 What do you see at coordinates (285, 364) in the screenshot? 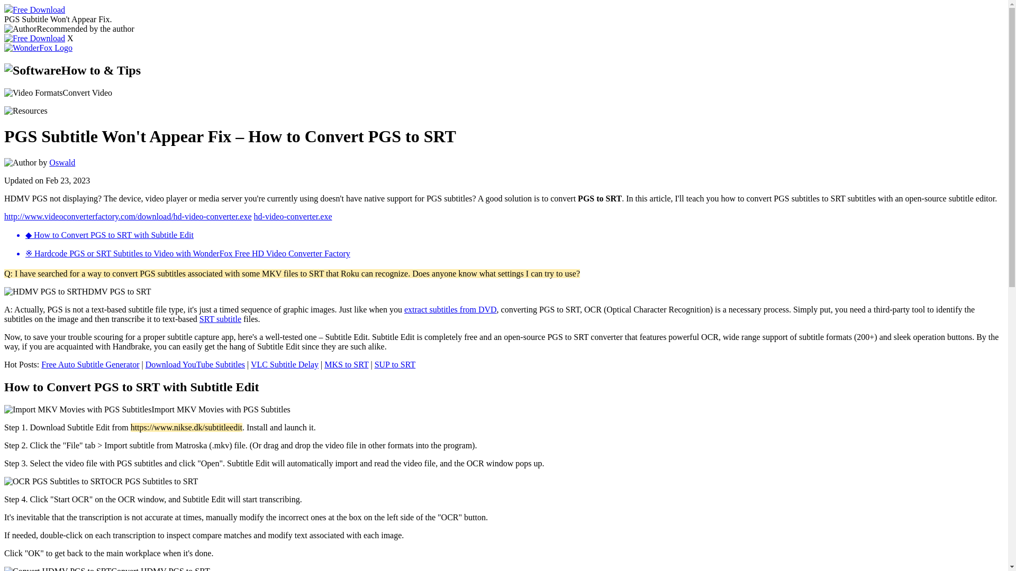
I see `VLC Subtitle Delay` at bounding box center [285, 364].